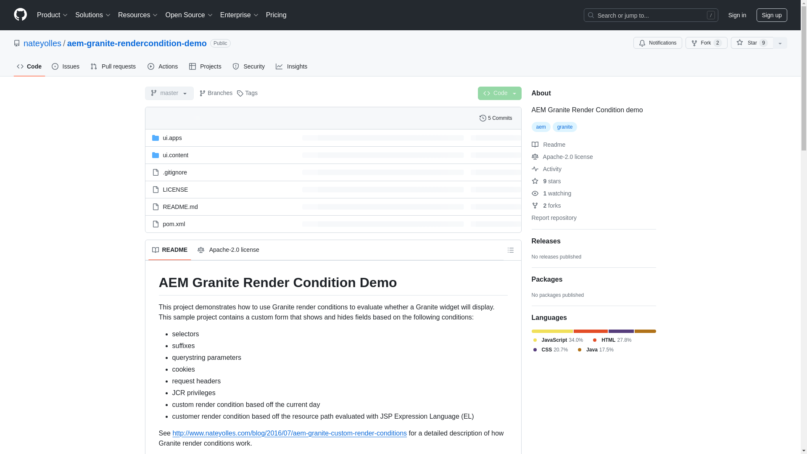 Image resolution: width=807 pixels, height=454 pixels. I want to click on Solutions, so click(93, 15).